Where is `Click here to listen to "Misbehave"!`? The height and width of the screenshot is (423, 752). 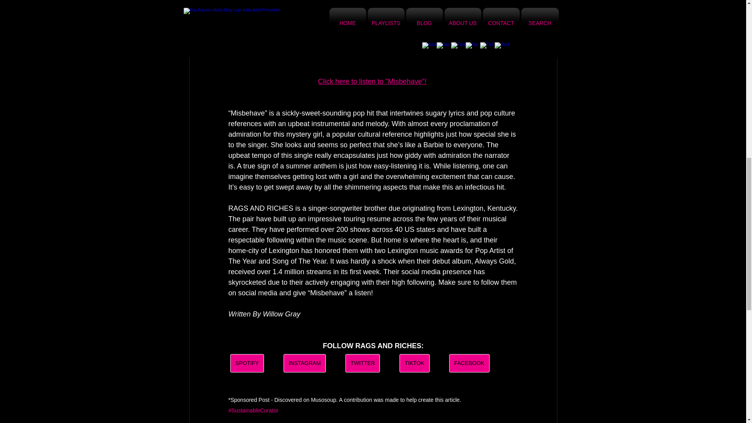
Click here to listen to "Misbehave"! is located at coordinates (372, 81).